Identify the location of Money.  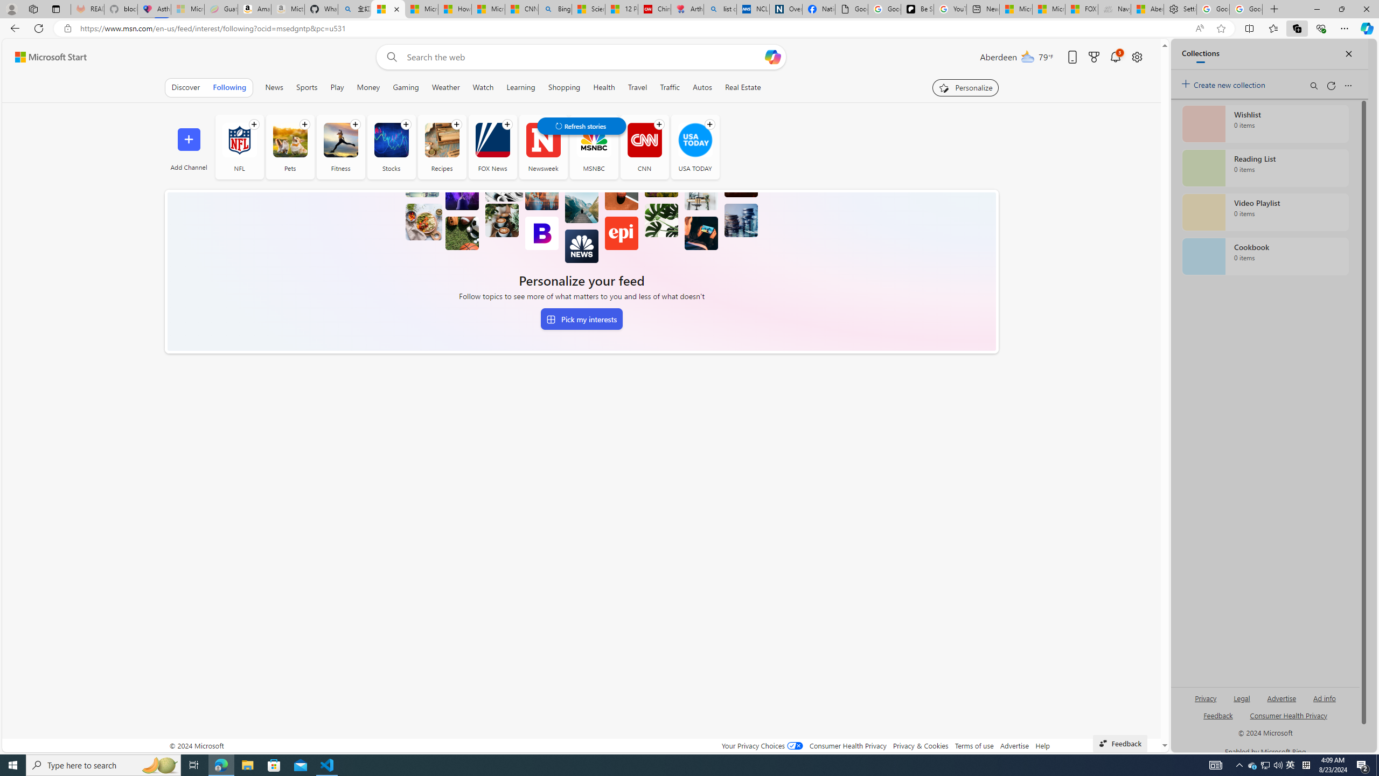
(368, 87).